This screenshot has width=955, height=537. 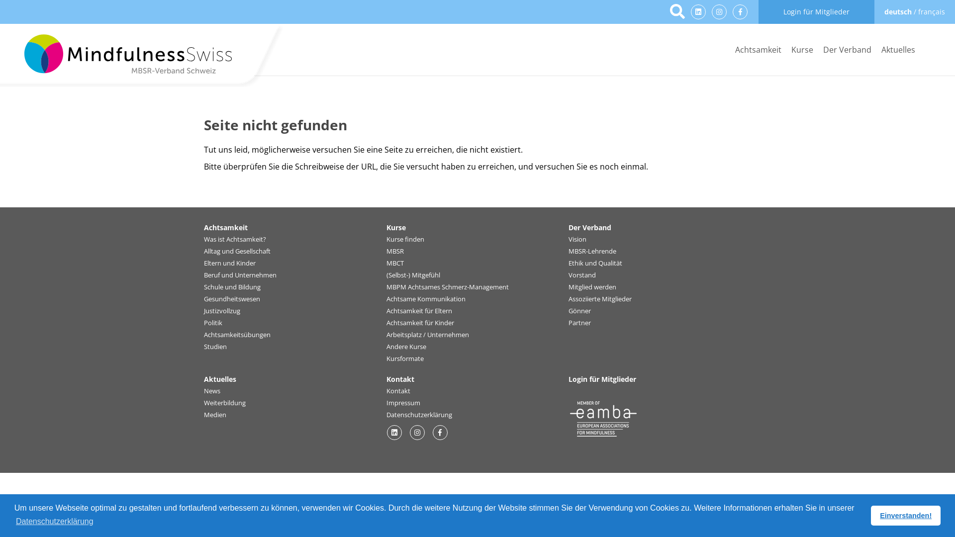 I want to click on Impressum, so click(x=403, y=403).